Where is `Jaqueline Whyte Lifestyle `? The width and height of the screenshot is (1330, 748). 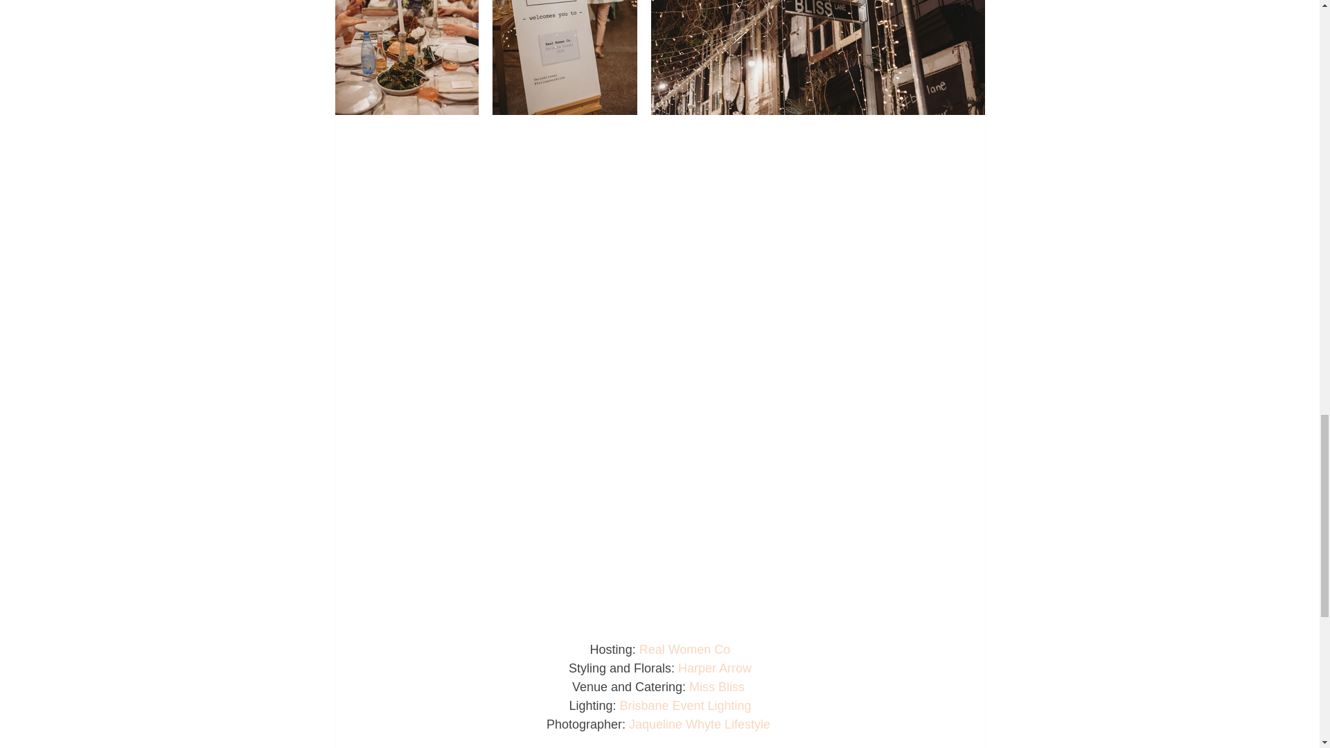 Jaqueline Whyte Lifestyle  is located at coordinates (700, 724).